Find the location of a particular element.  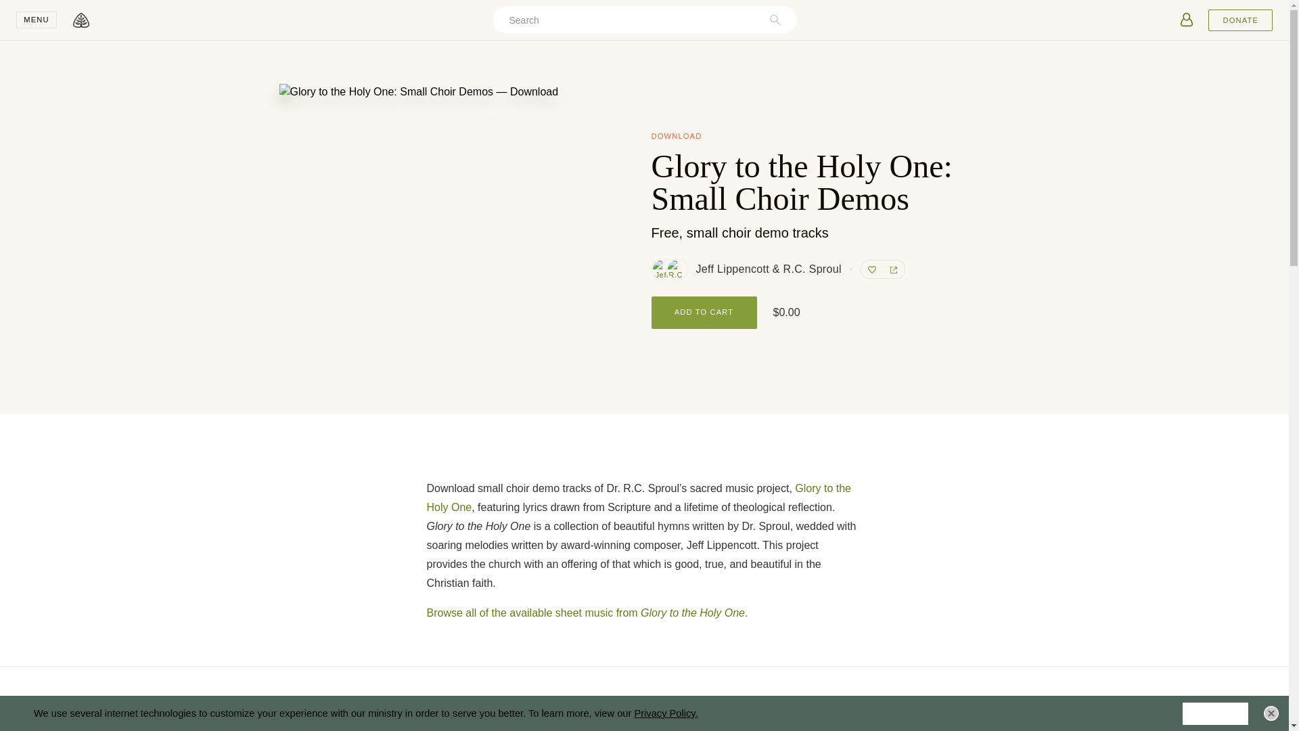

Close is located at coordinates (1271, 713).